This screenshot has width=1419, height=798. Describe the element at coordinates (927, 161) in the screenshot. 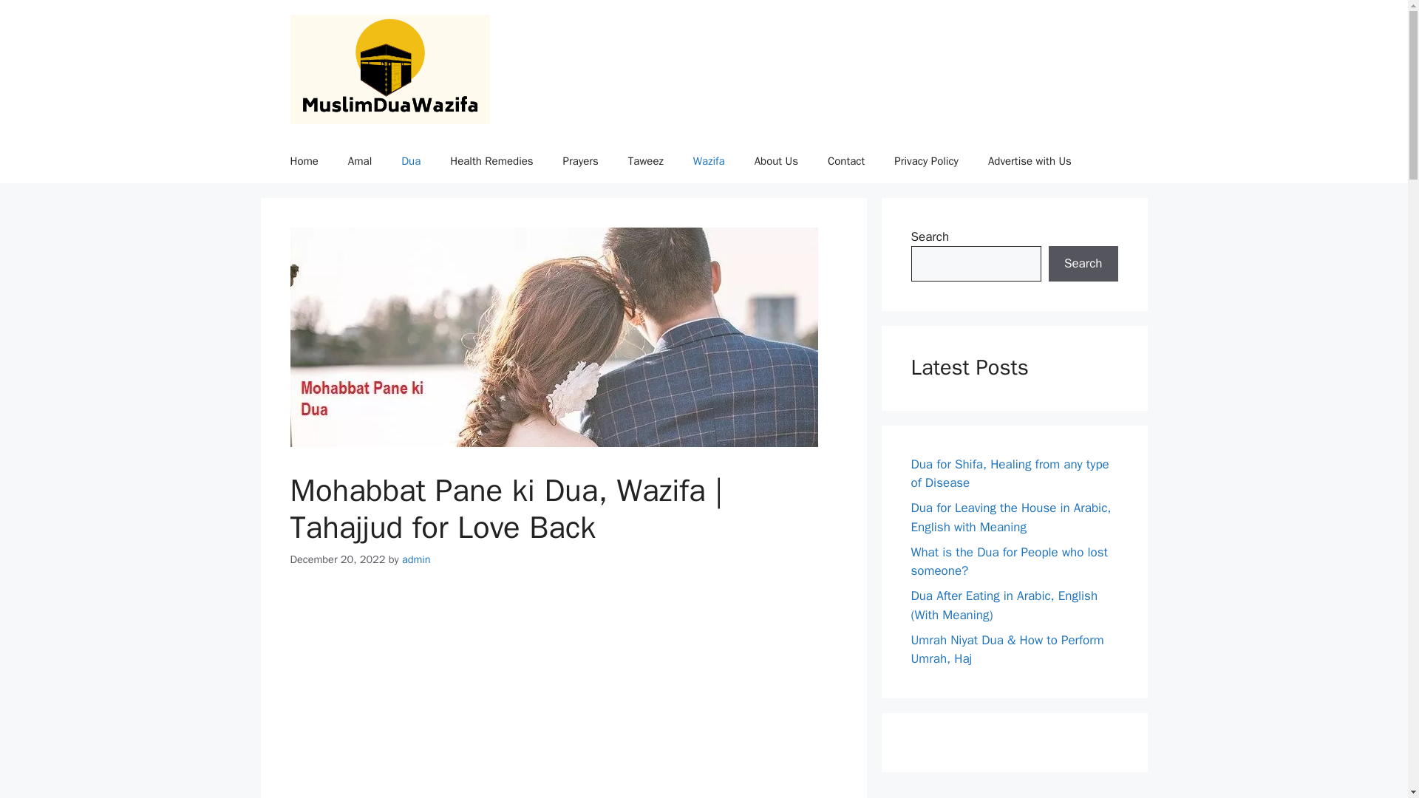

I see `Privacy Policy` at that location.